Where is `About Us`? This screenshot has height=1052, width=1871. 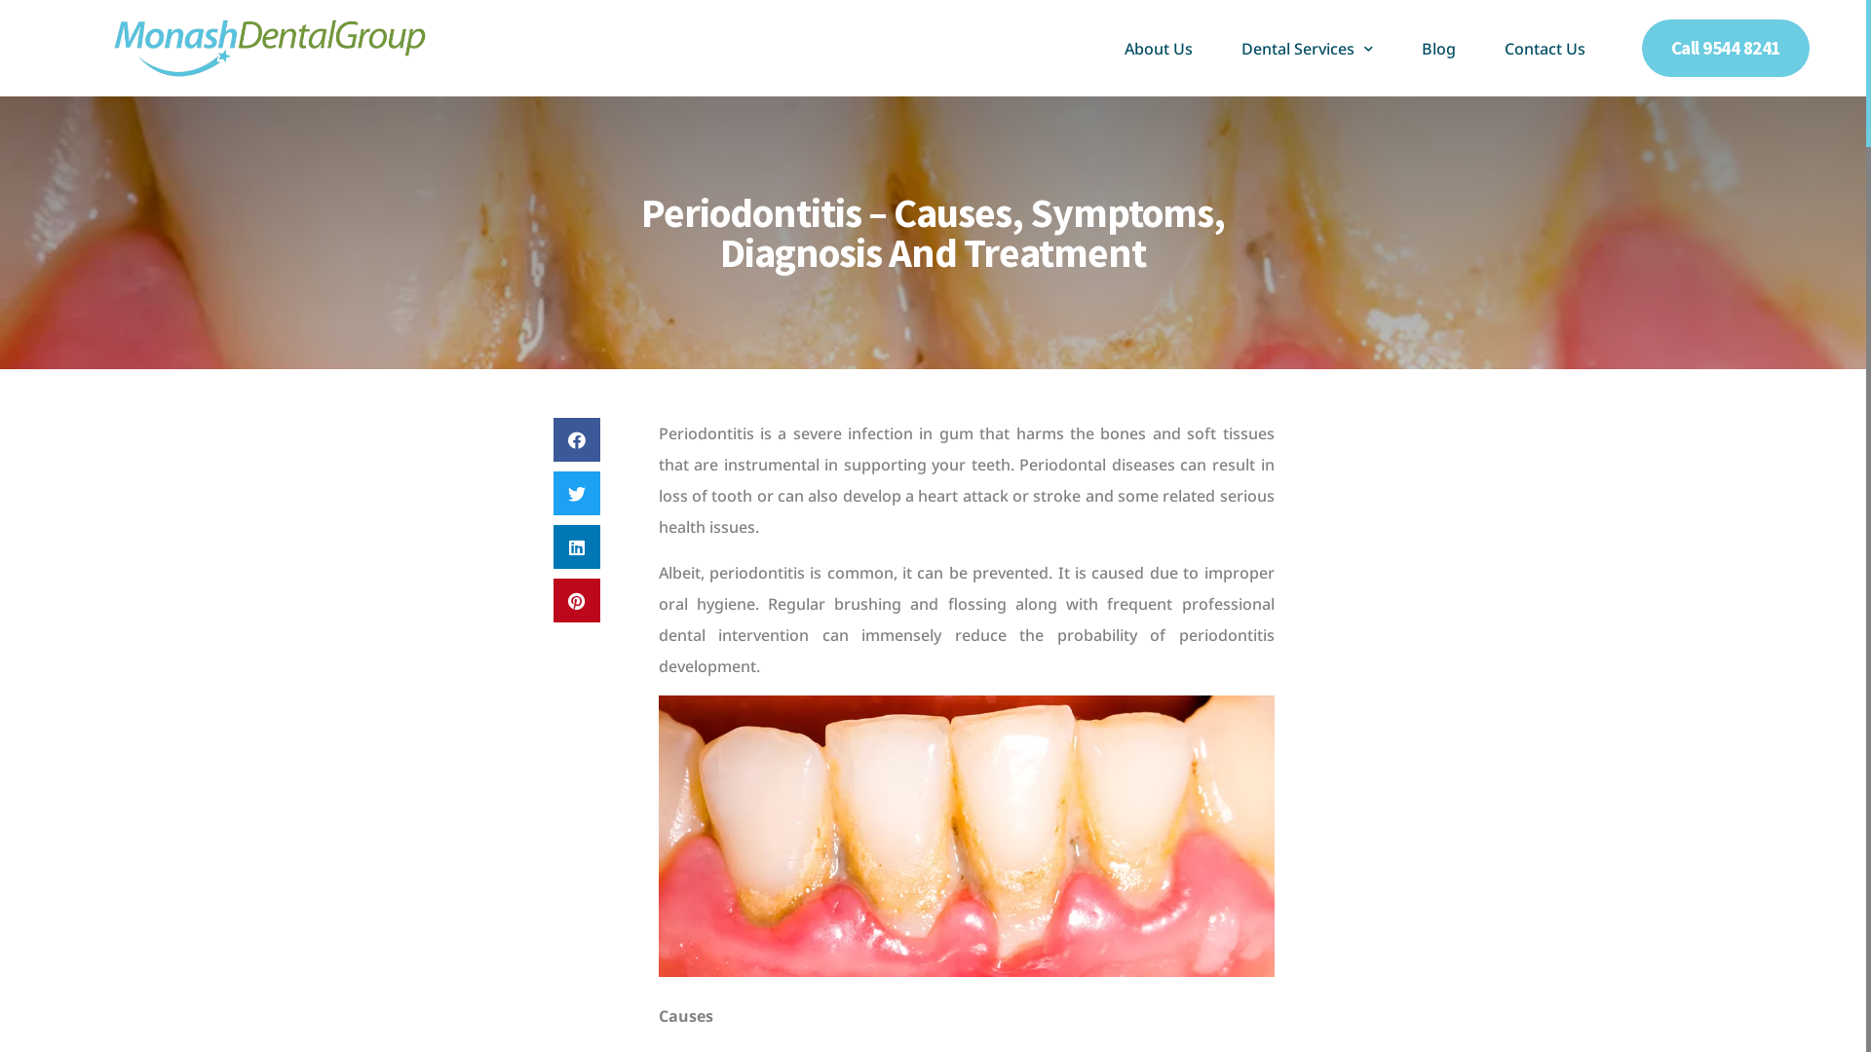
About Us is located at coordinates (1159, 49).